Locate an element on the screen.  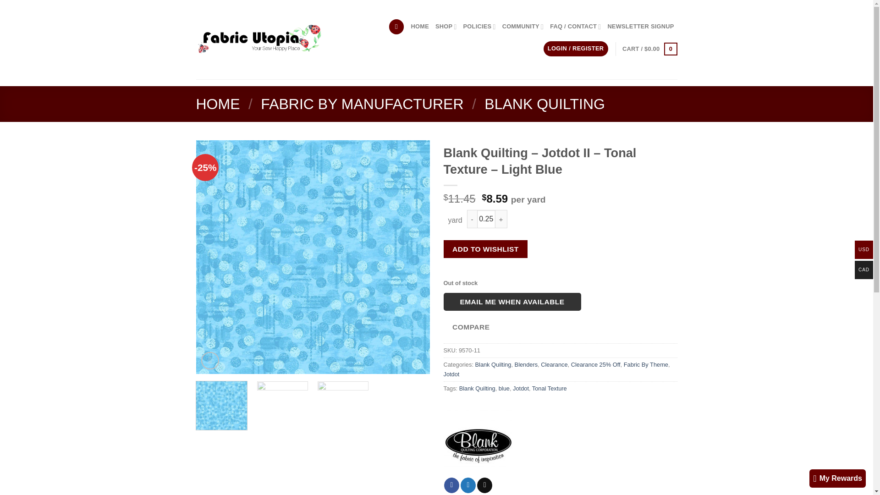
Email to a Friend is located at coordinates (484, 485).